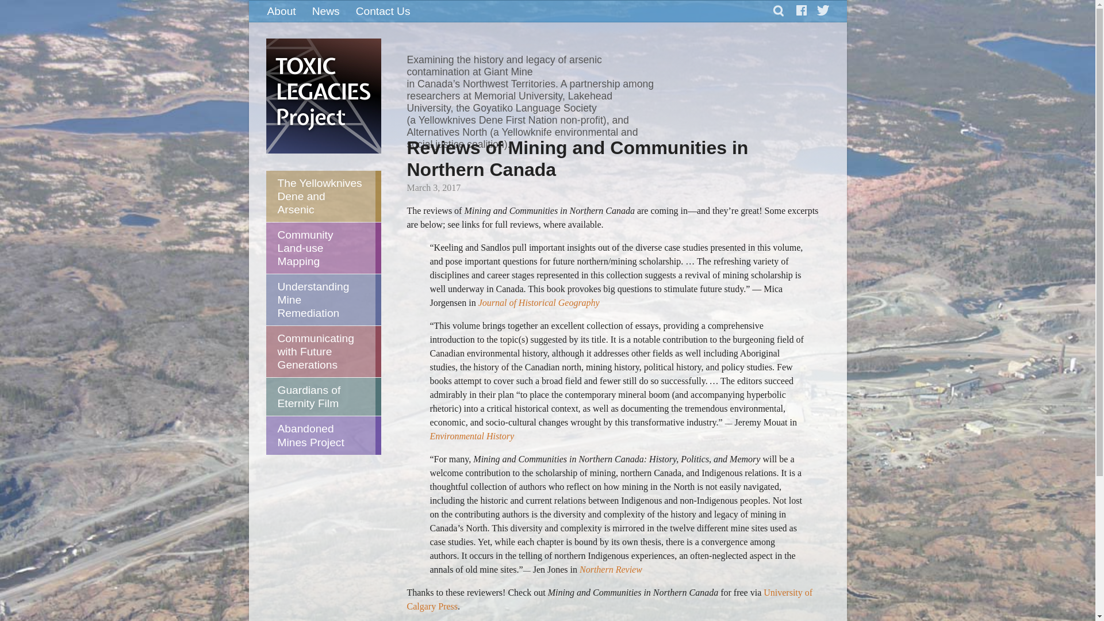 The width and height of the screenshot is (1104, 621). What do you see at coordinates (325, 11) in the screenshot?
I see `News` at bounding box center [325, 11].